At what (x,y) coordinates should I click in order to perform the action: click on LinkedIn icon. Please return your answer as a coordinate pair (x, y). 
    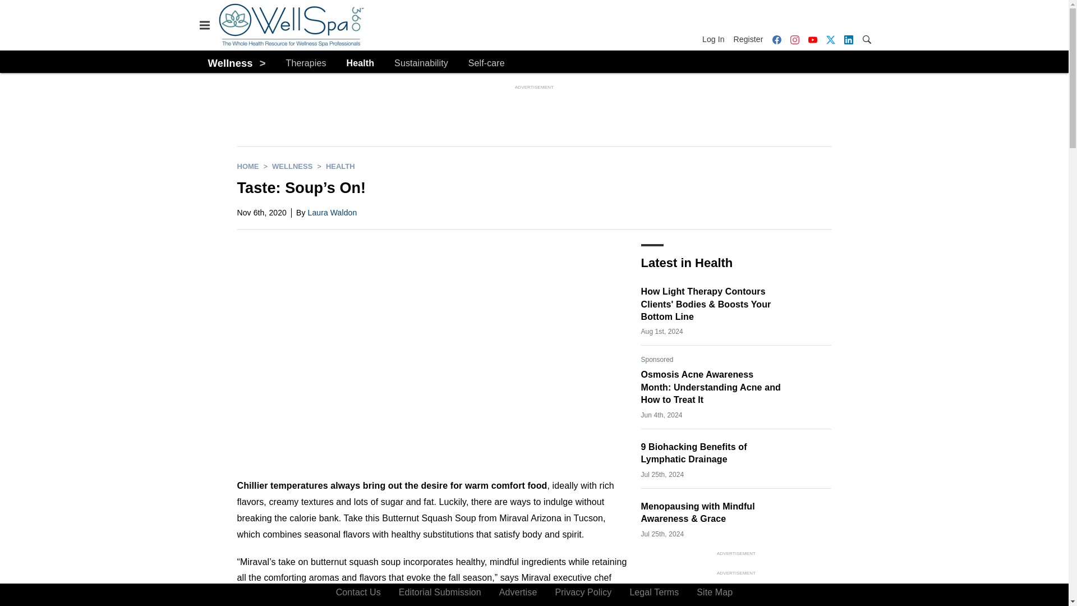
    Looking at the image, I should click on (848, 39).